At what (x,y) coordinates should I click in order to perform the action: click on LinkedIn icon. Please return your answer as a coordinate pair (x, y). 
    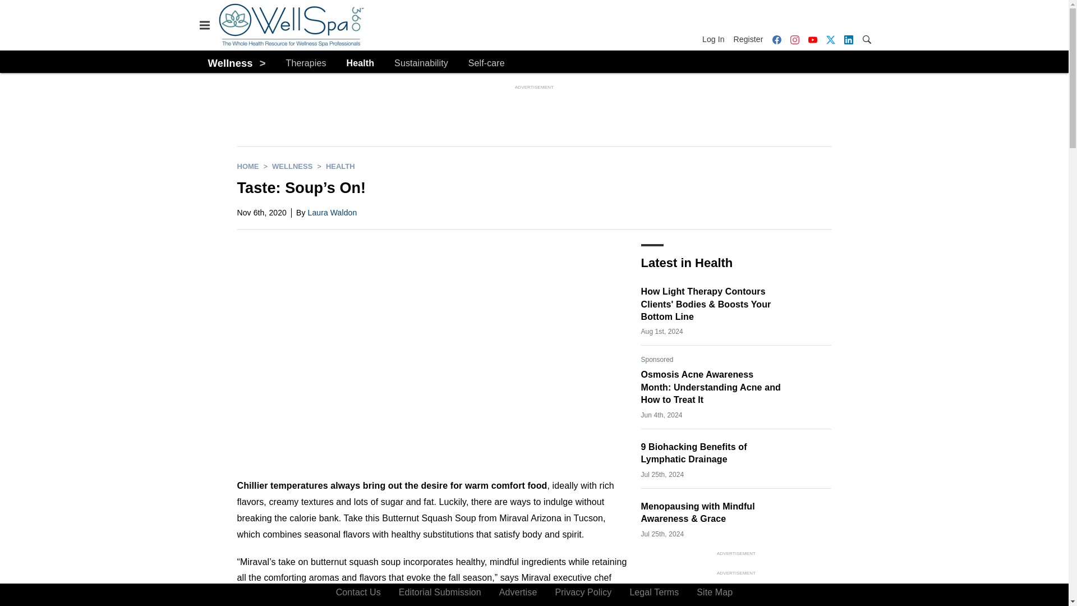
    Looking at the image, I should click on (848, 39).